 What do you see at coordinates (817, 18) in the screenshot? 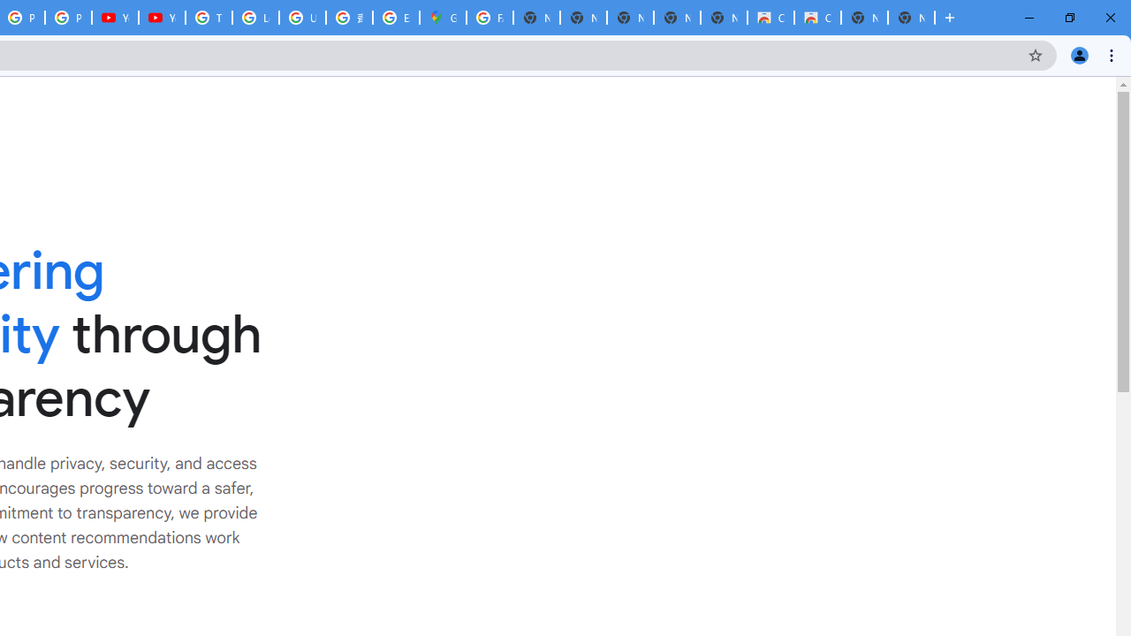
I see `Classic Blue - Chrome Web Store` at bounding box center [817, 18].